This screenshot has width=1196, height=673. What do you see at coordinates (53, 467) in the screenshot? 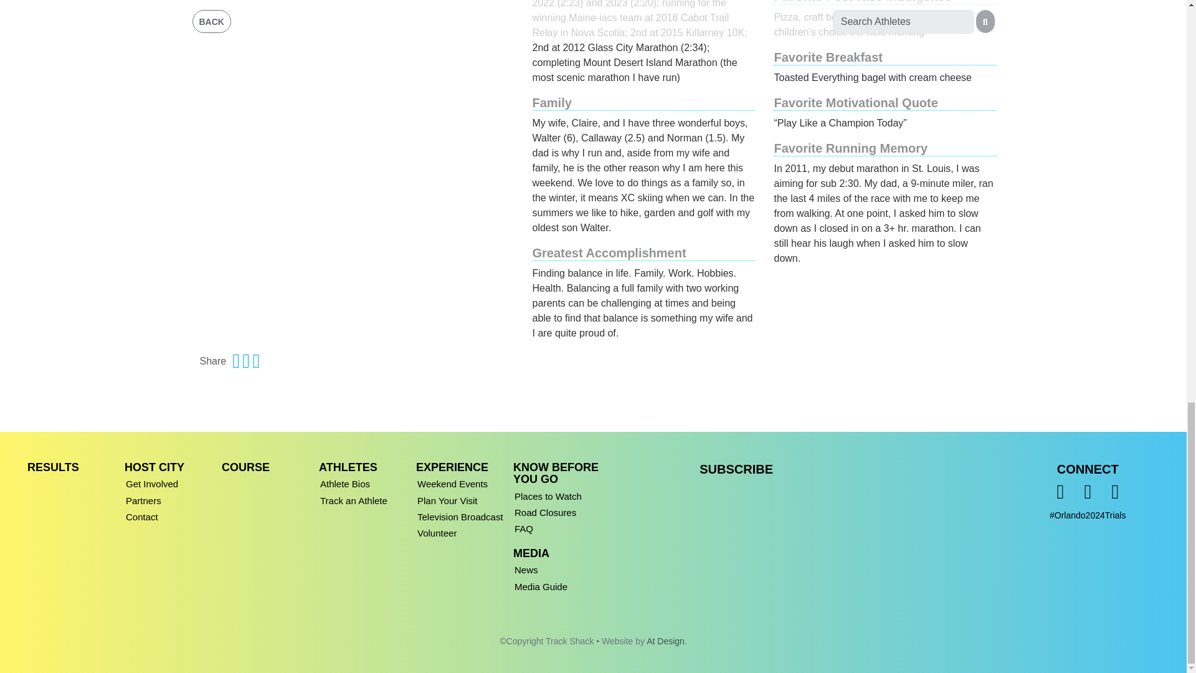
I see `RESULTS` at bounding box center [53, 467].